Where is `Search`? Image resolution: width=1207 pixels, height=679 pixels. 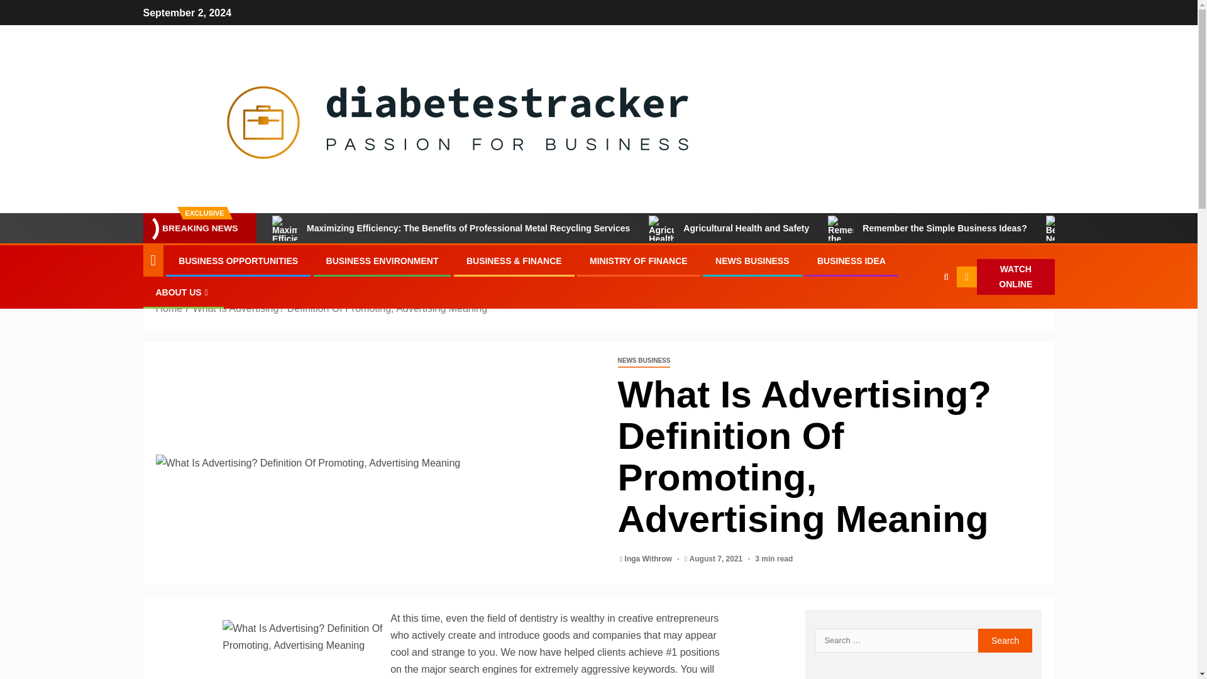
Search is located at coordinates (1005, 640).